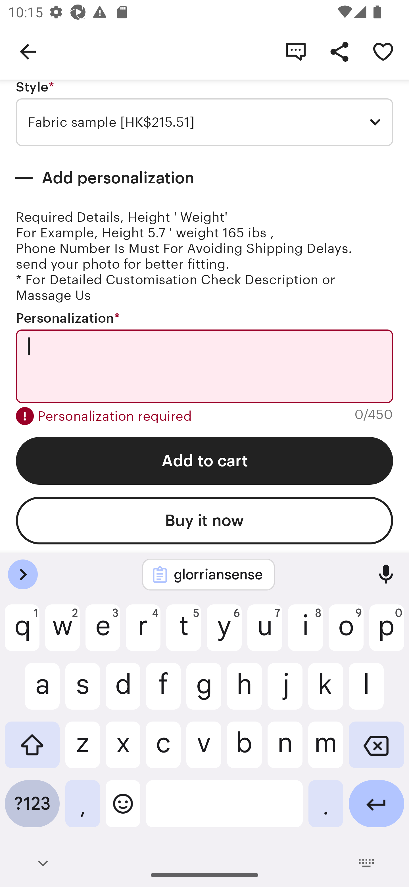 The image size is (409, 887). What do you see at coordinates (339, 51) in the screenshot?
I see `Share` at bounding box center [339, 51].